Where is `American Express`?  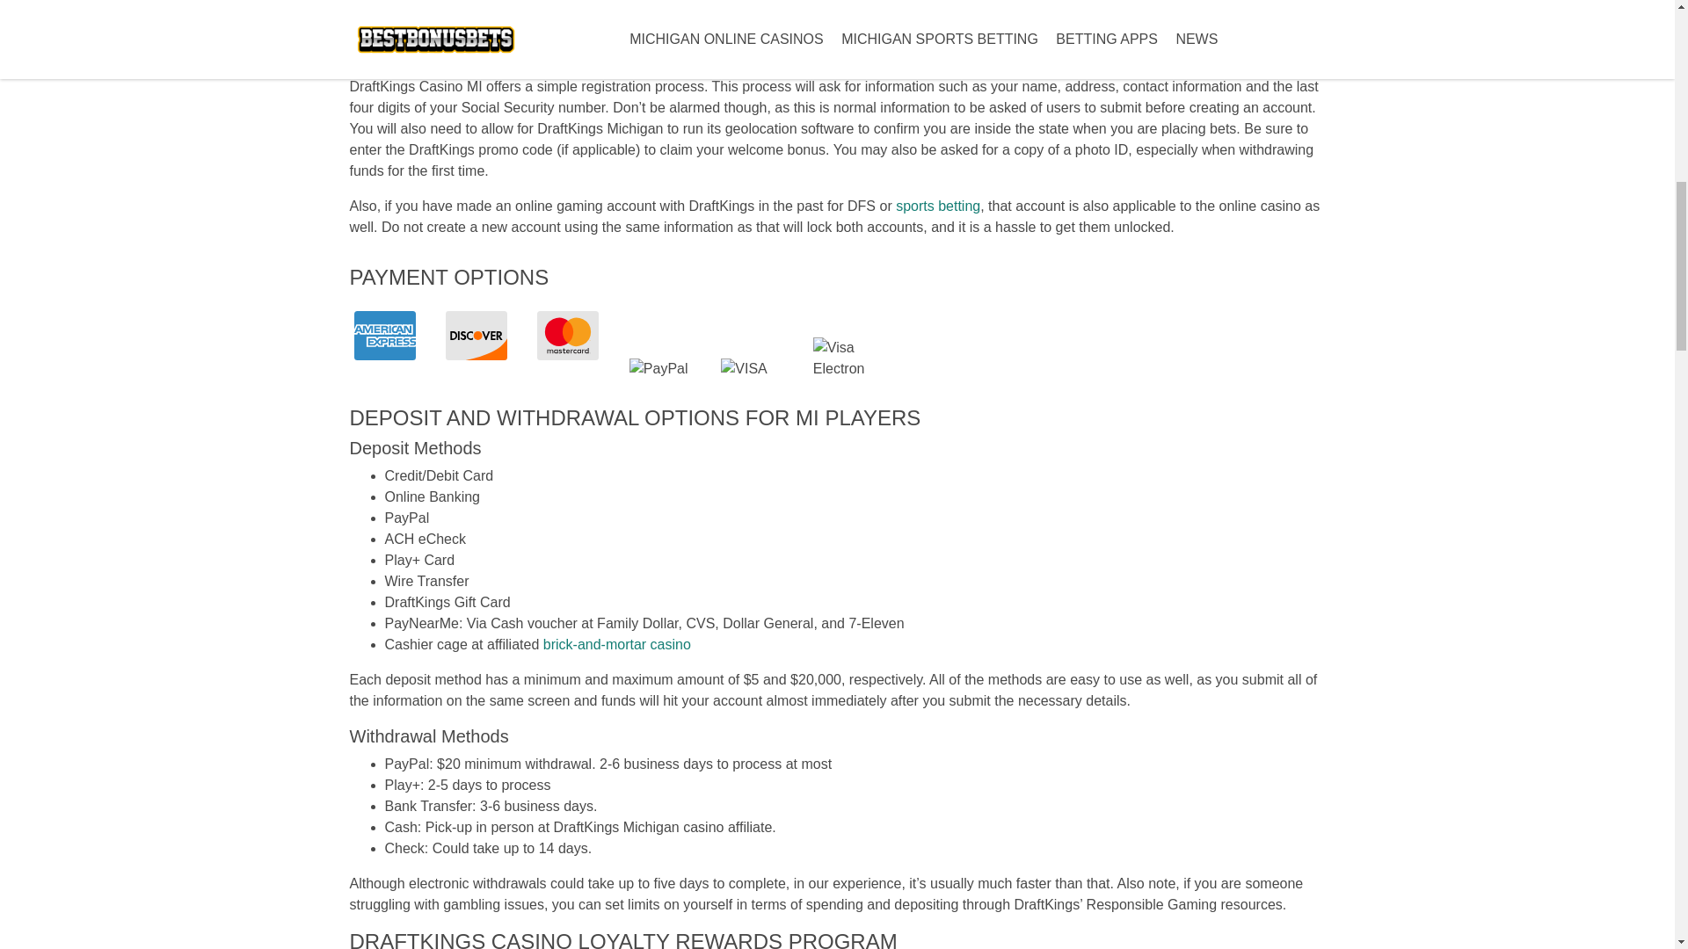
American Express is located at coordinates (383, 336).